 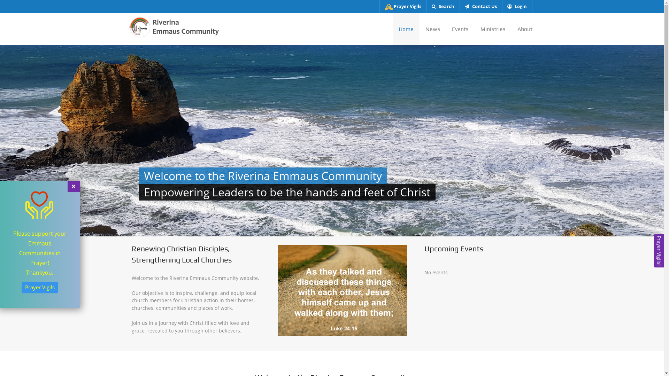 What do you see at coordinates (472, 273) in the screenshot?
I see `Daily Reflections` at bounding box center [472, 273].